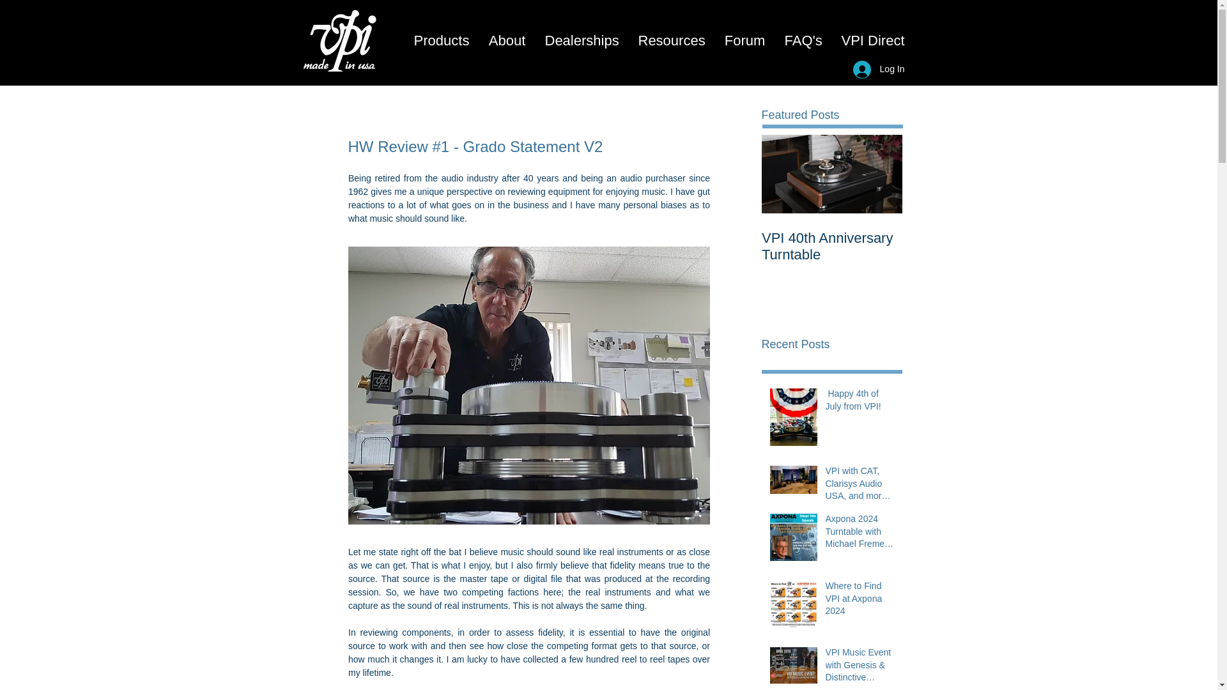 This screenshot has width=1227, height=690. Describe the element at coordinates (860, 486) in the screenshot. I see `VPI with CAT, Clarisys Audio USA, and more at Axponas 2024` at that location.